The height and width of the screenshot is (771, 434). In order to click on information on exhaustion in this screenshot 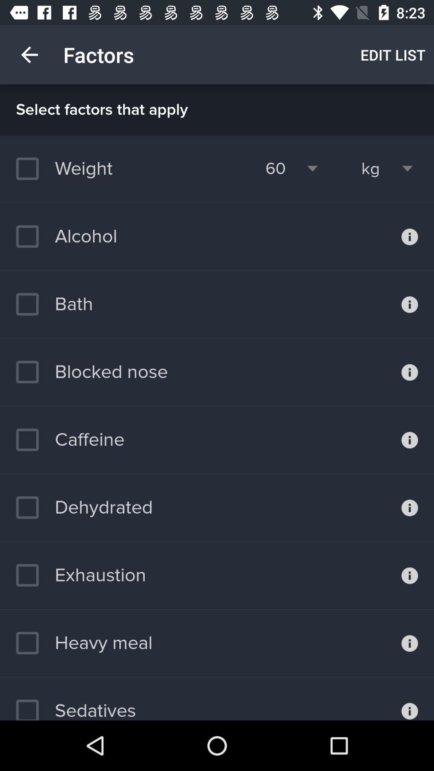, I will do `click(410, 575)`.